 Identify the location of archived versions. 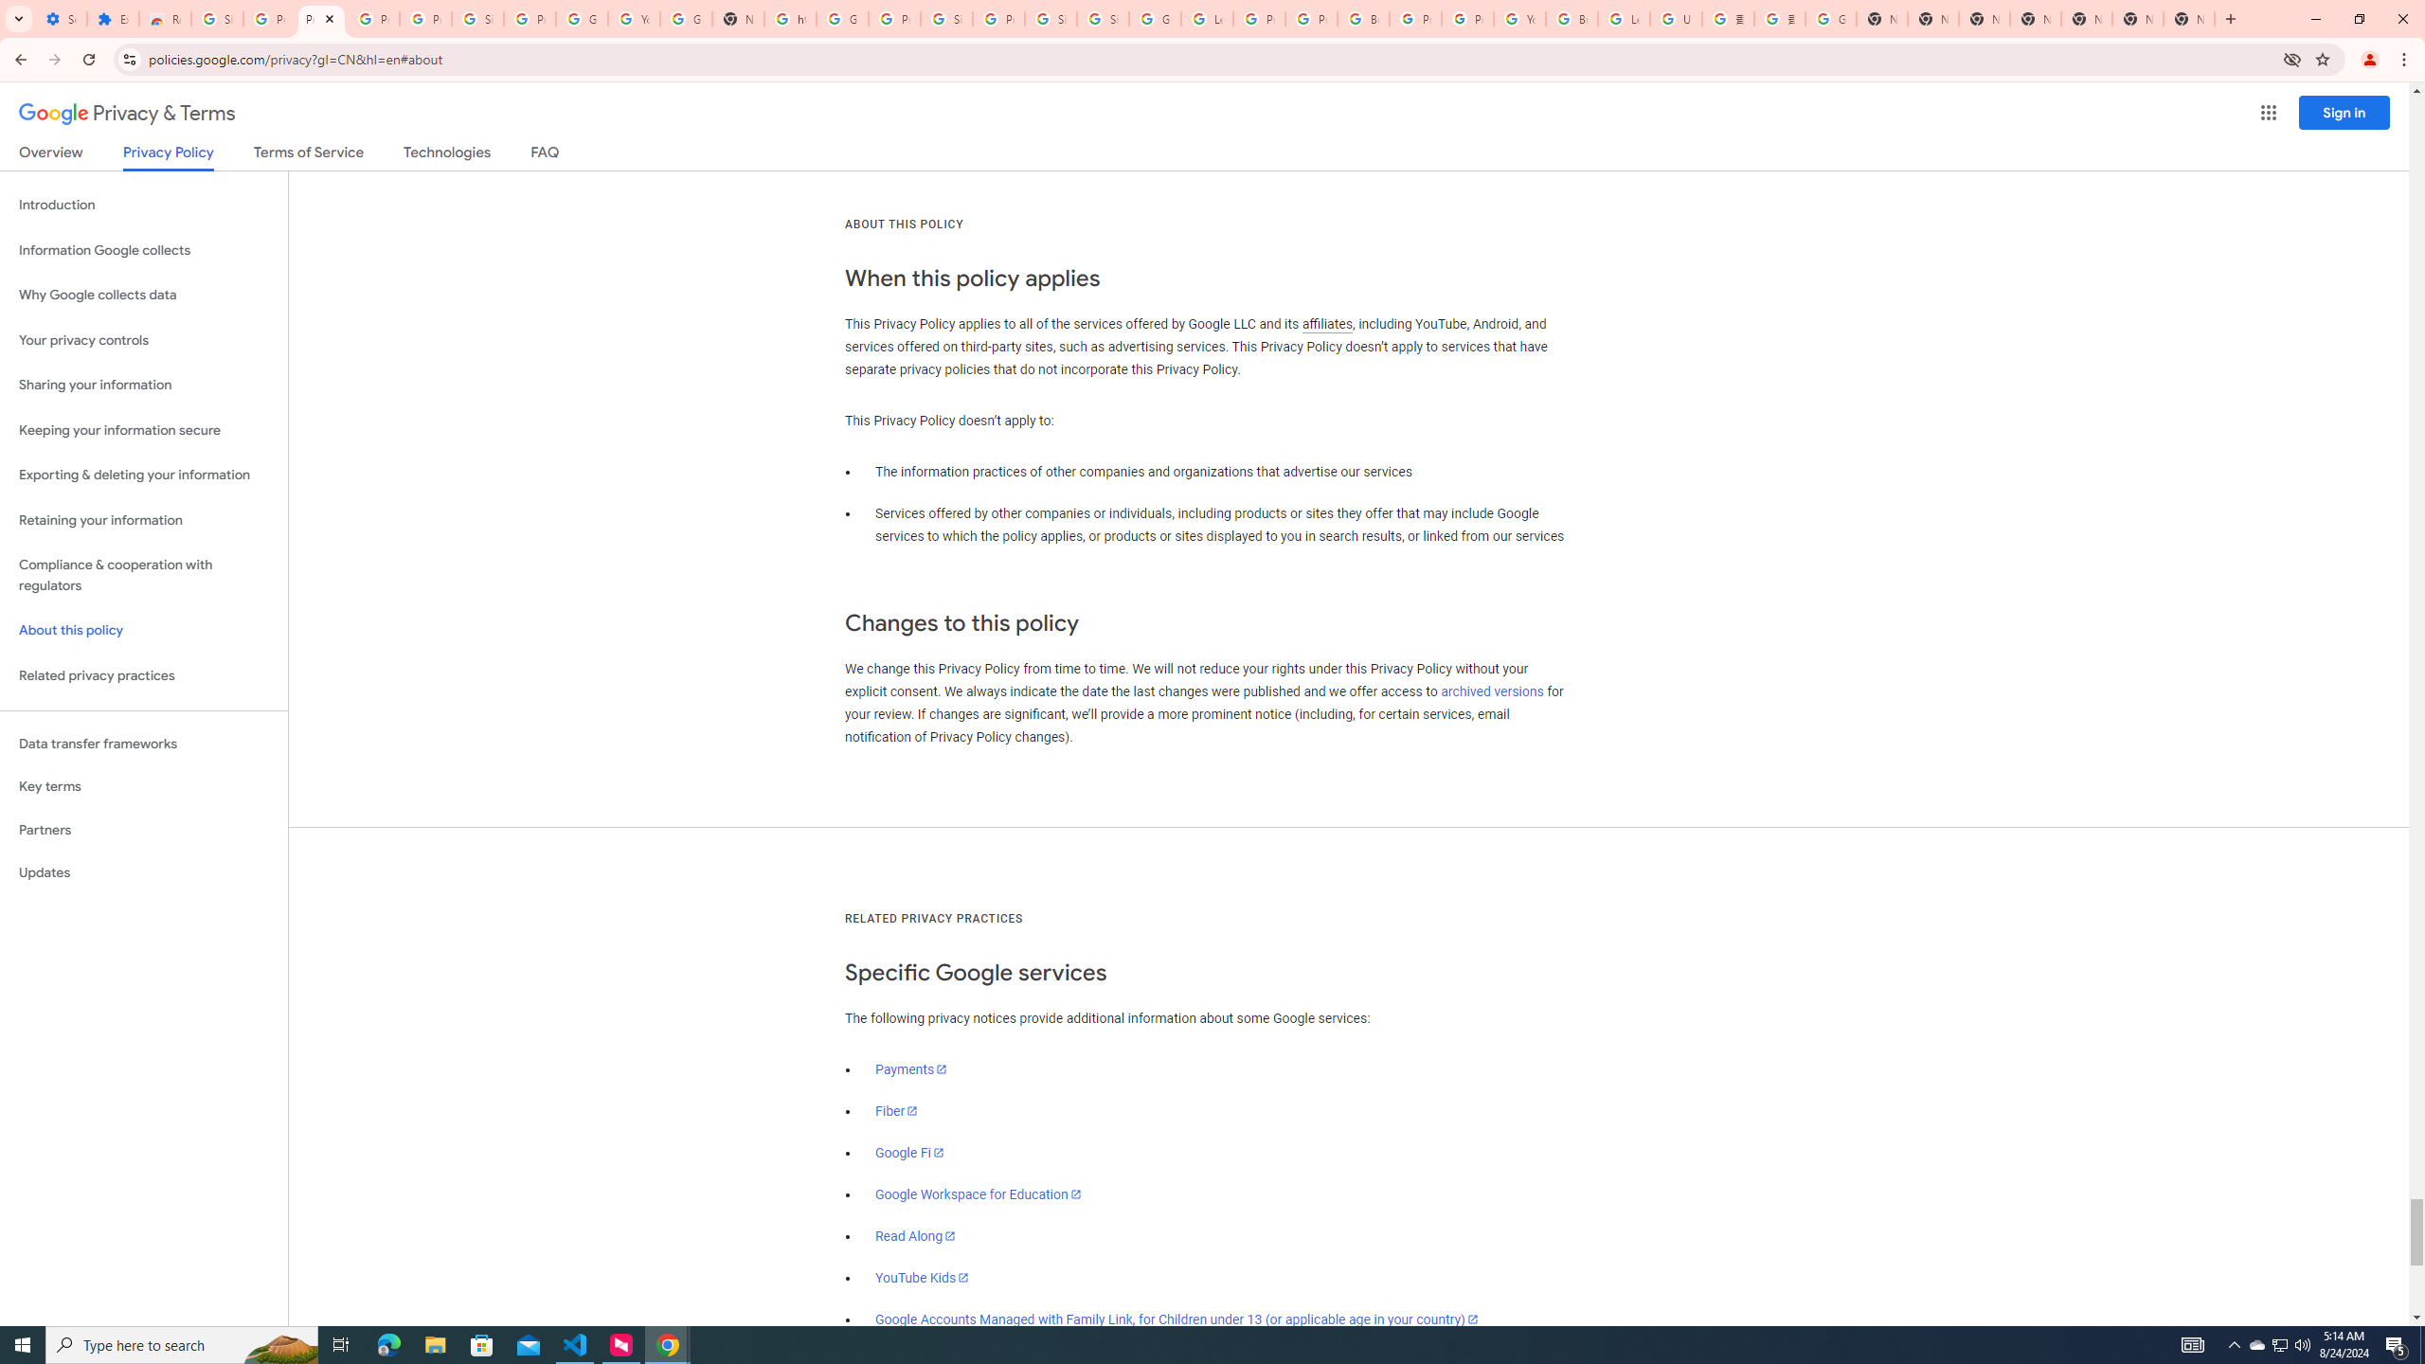
(1492, 691).